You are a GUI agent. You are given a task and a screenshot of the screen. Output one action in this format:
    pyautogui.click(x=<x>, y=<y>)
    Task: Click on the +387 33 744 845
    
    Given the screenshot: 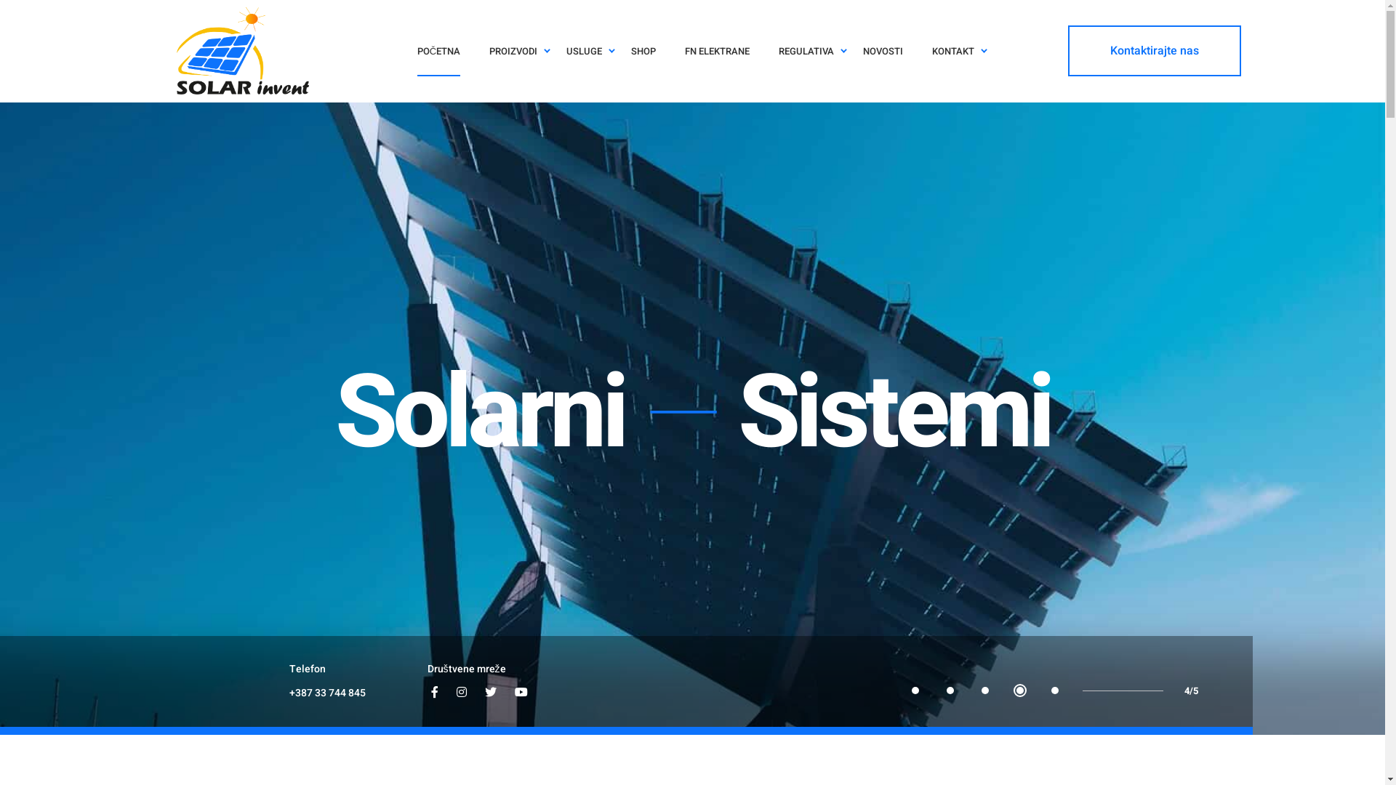 What is the action you would take?
    pyautogui.click(x=327, y=693)
    